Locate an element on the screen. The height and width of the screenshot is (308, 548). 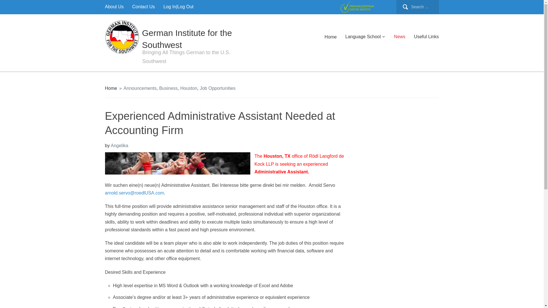
Contact Us is located at coordinates (143, 7).